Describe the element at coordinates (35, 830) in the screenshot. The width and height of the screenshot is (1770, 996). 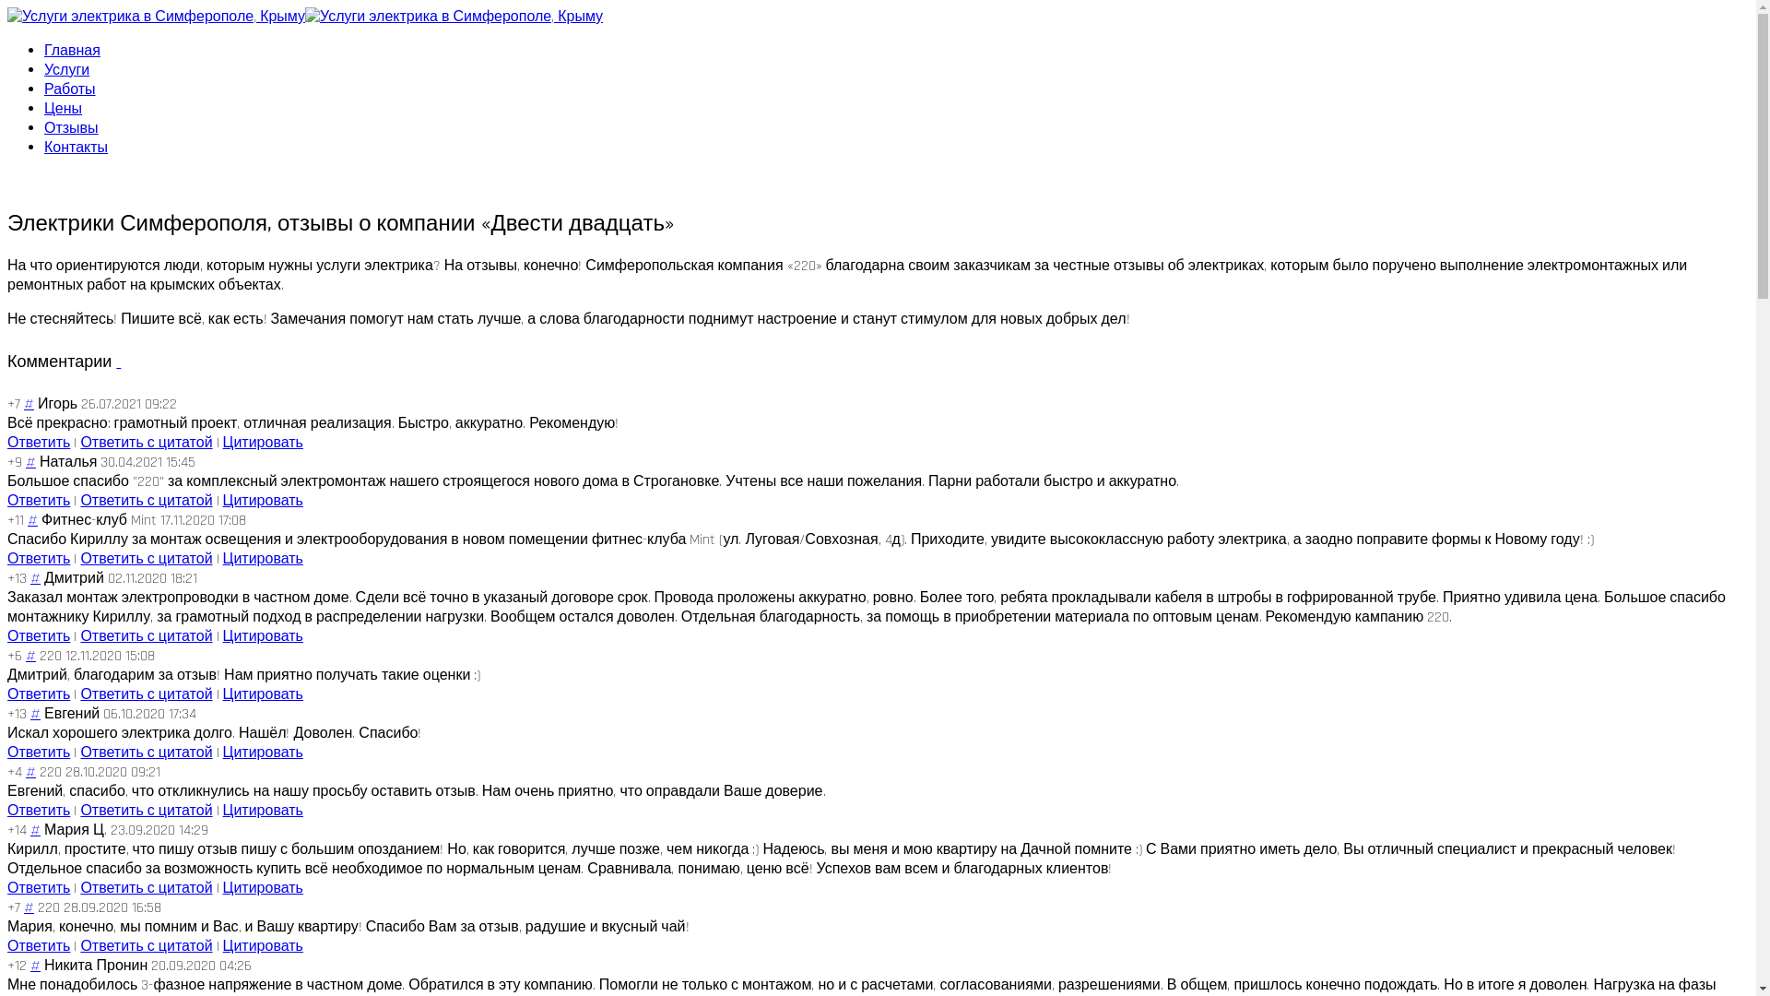
I see `#` at that location.